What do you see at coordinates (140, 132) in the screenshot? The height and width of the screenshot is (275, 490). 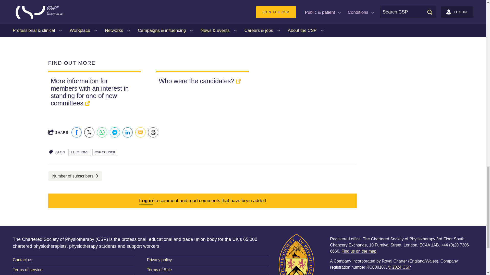 I see `Email` at bounding box center [140, 132].